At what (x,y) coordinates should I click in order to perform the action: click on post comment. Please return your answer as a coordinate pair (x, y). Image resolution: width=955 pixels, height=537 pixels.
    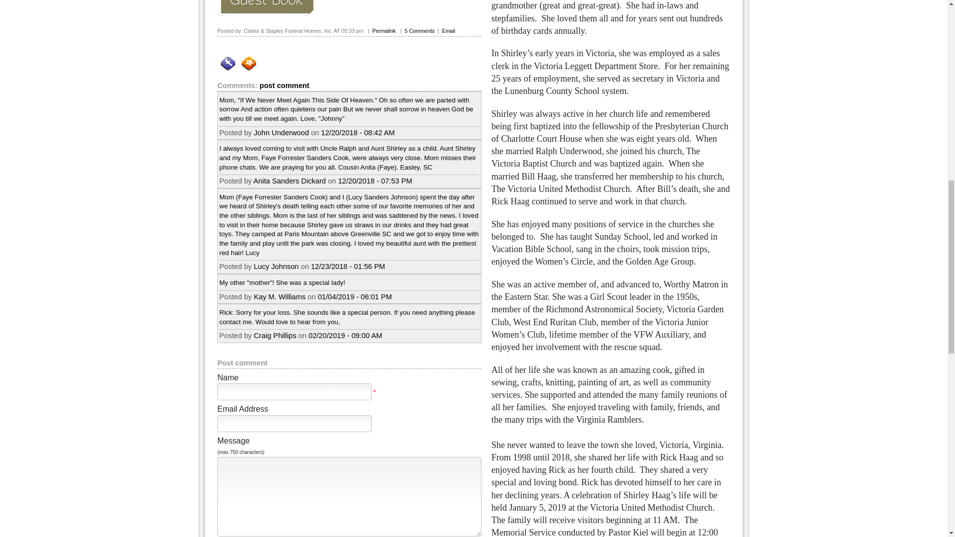
    Looking at the image, I should click on (285, 86).